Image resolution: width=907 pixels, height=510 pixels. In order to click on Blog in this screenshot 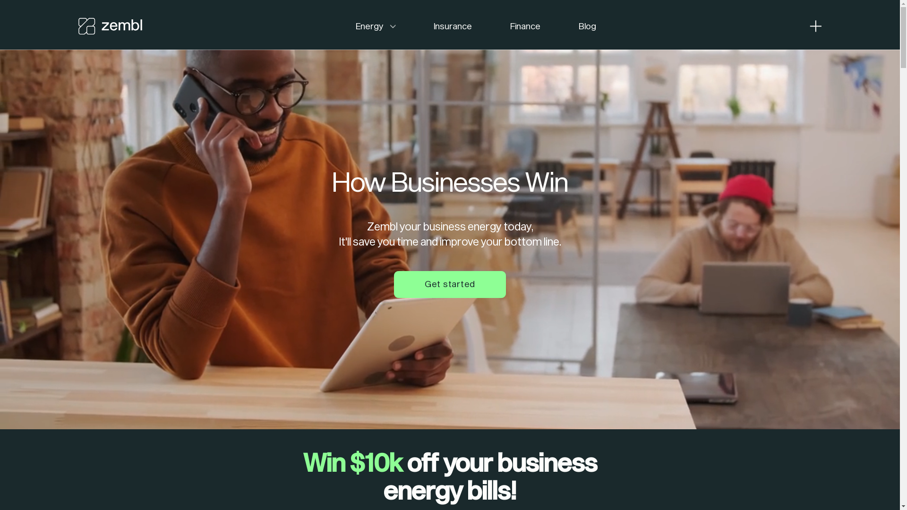, I will do `click(588, 26)`.